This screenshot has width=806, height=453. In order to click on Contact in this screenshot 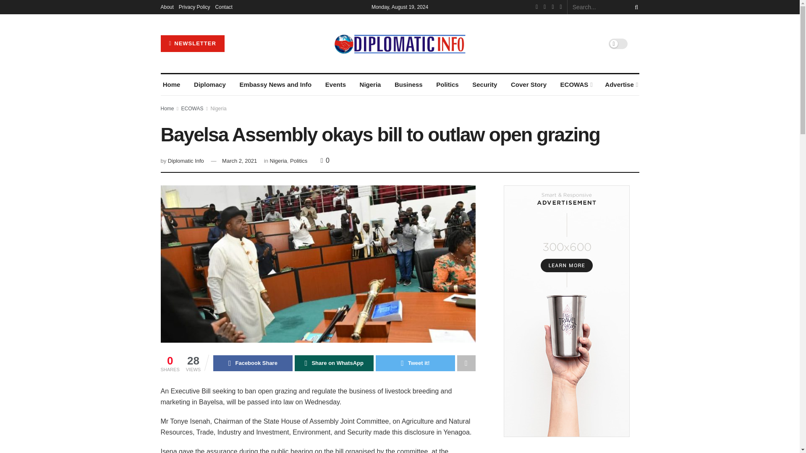, I will do `click(224, 7)`.